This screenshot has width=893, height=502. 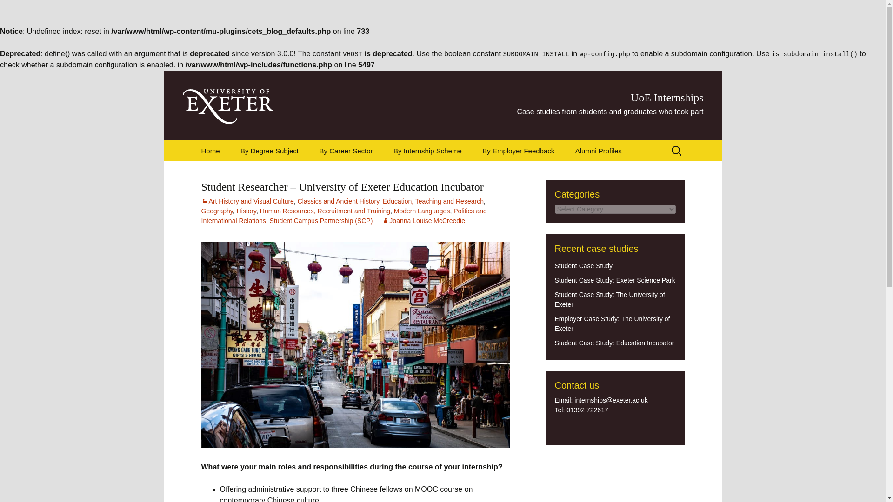 What do you see at coordinates (270, 151) in the screenshot?
I see `By Degree Subject` at bounding box center [270, 151].